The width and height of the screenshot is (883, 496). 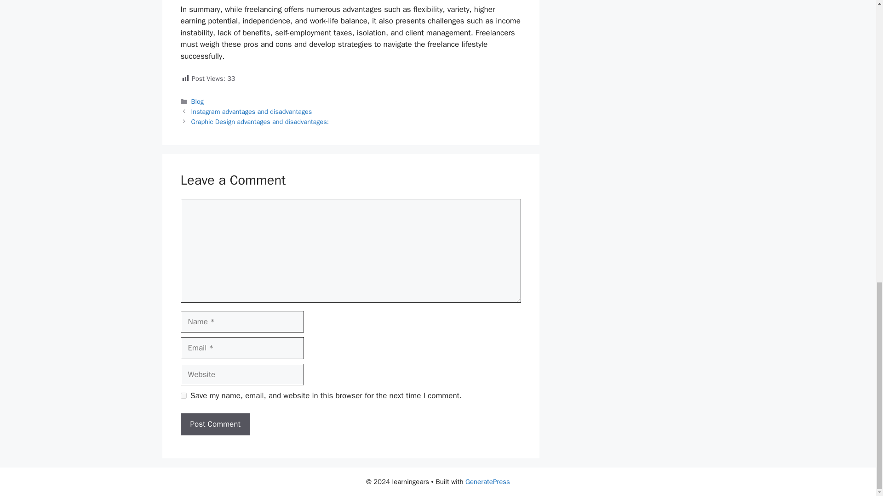 What do you see at coordinates (487, 482) in the screenshot?
I see `GeneratePress` at bounding box center [487, 482].